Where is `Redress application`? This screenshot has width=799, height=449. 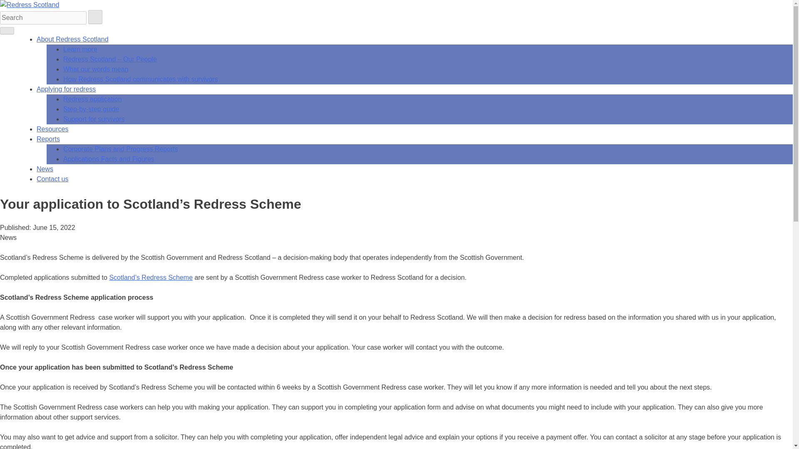
Redress application is located at coordinates (92, 99).